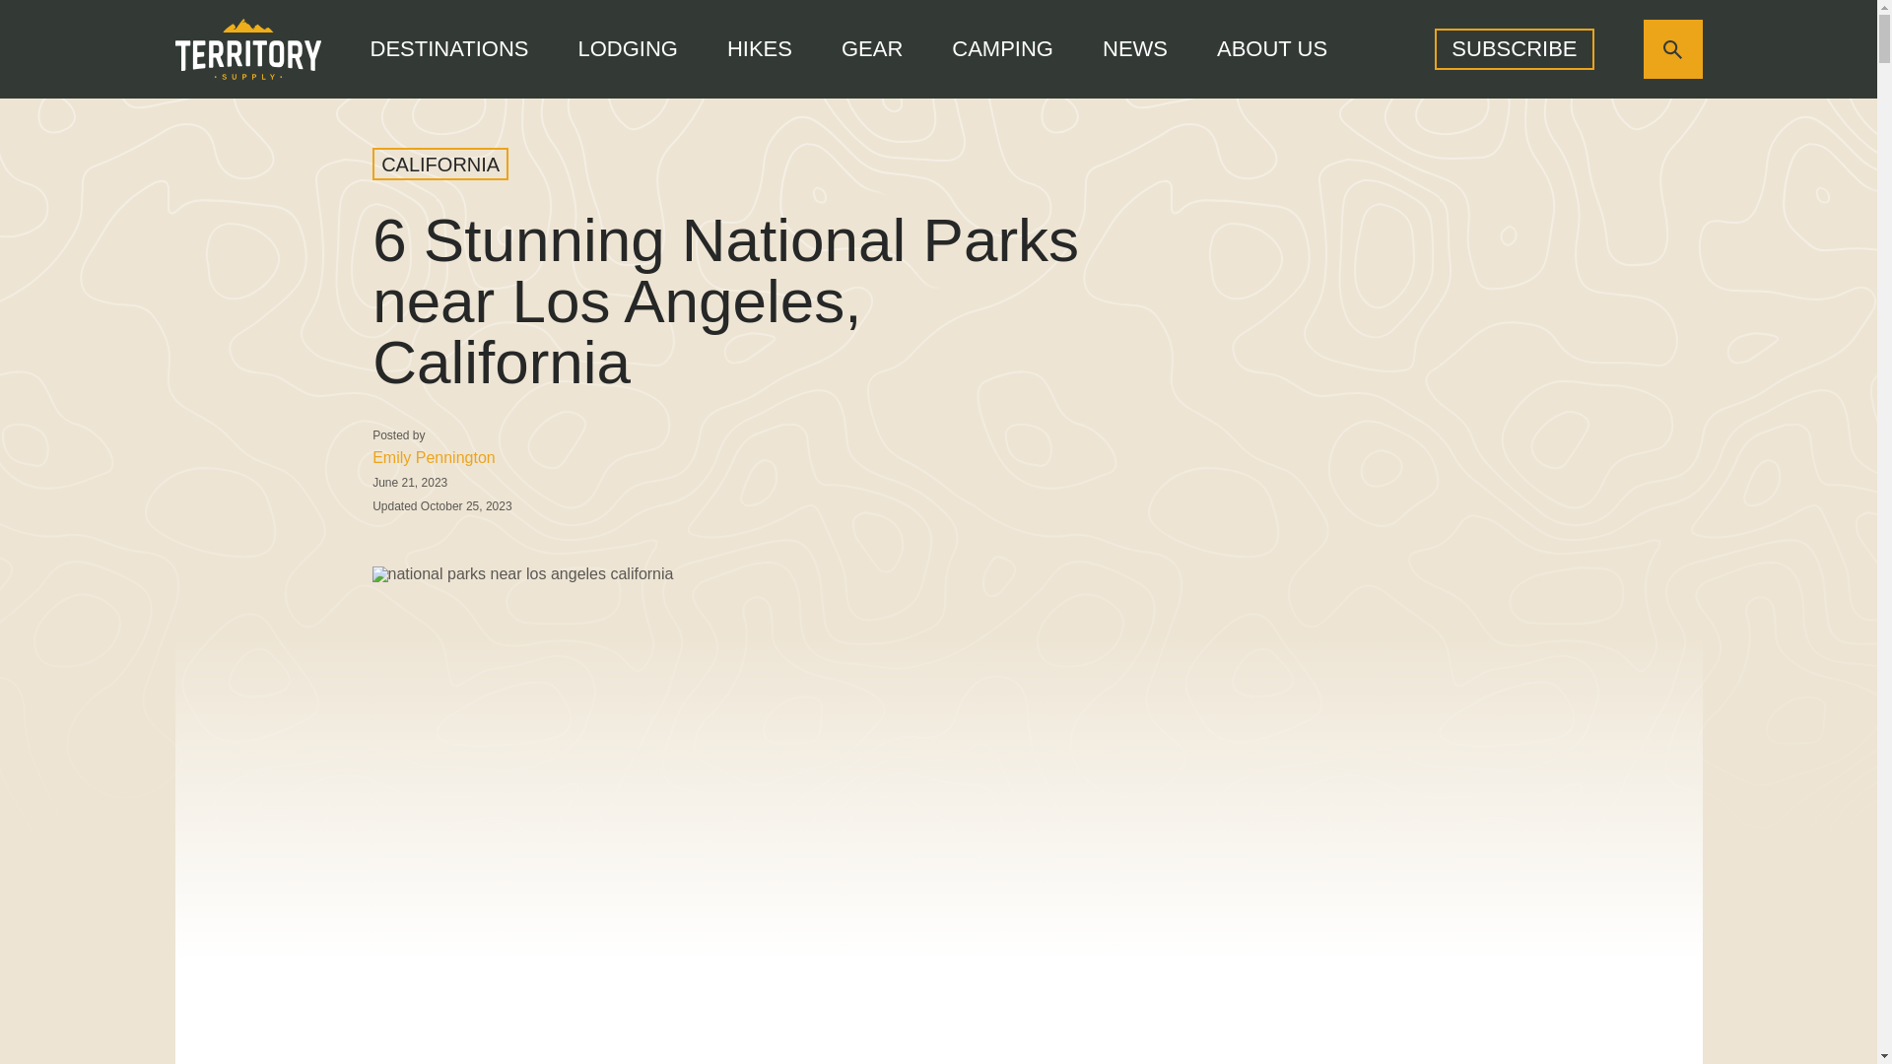 This screenshot has width=1892, height=1064. Describe the element at coordinates (1002, 48) in the screenshot. I see `CAMPING` at that location.